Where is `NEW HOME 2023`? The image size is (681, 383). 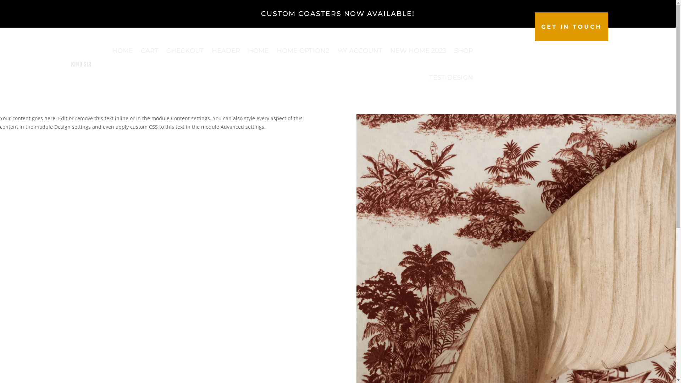
NEW HOME 2023 is located at coordinates (418, 51).